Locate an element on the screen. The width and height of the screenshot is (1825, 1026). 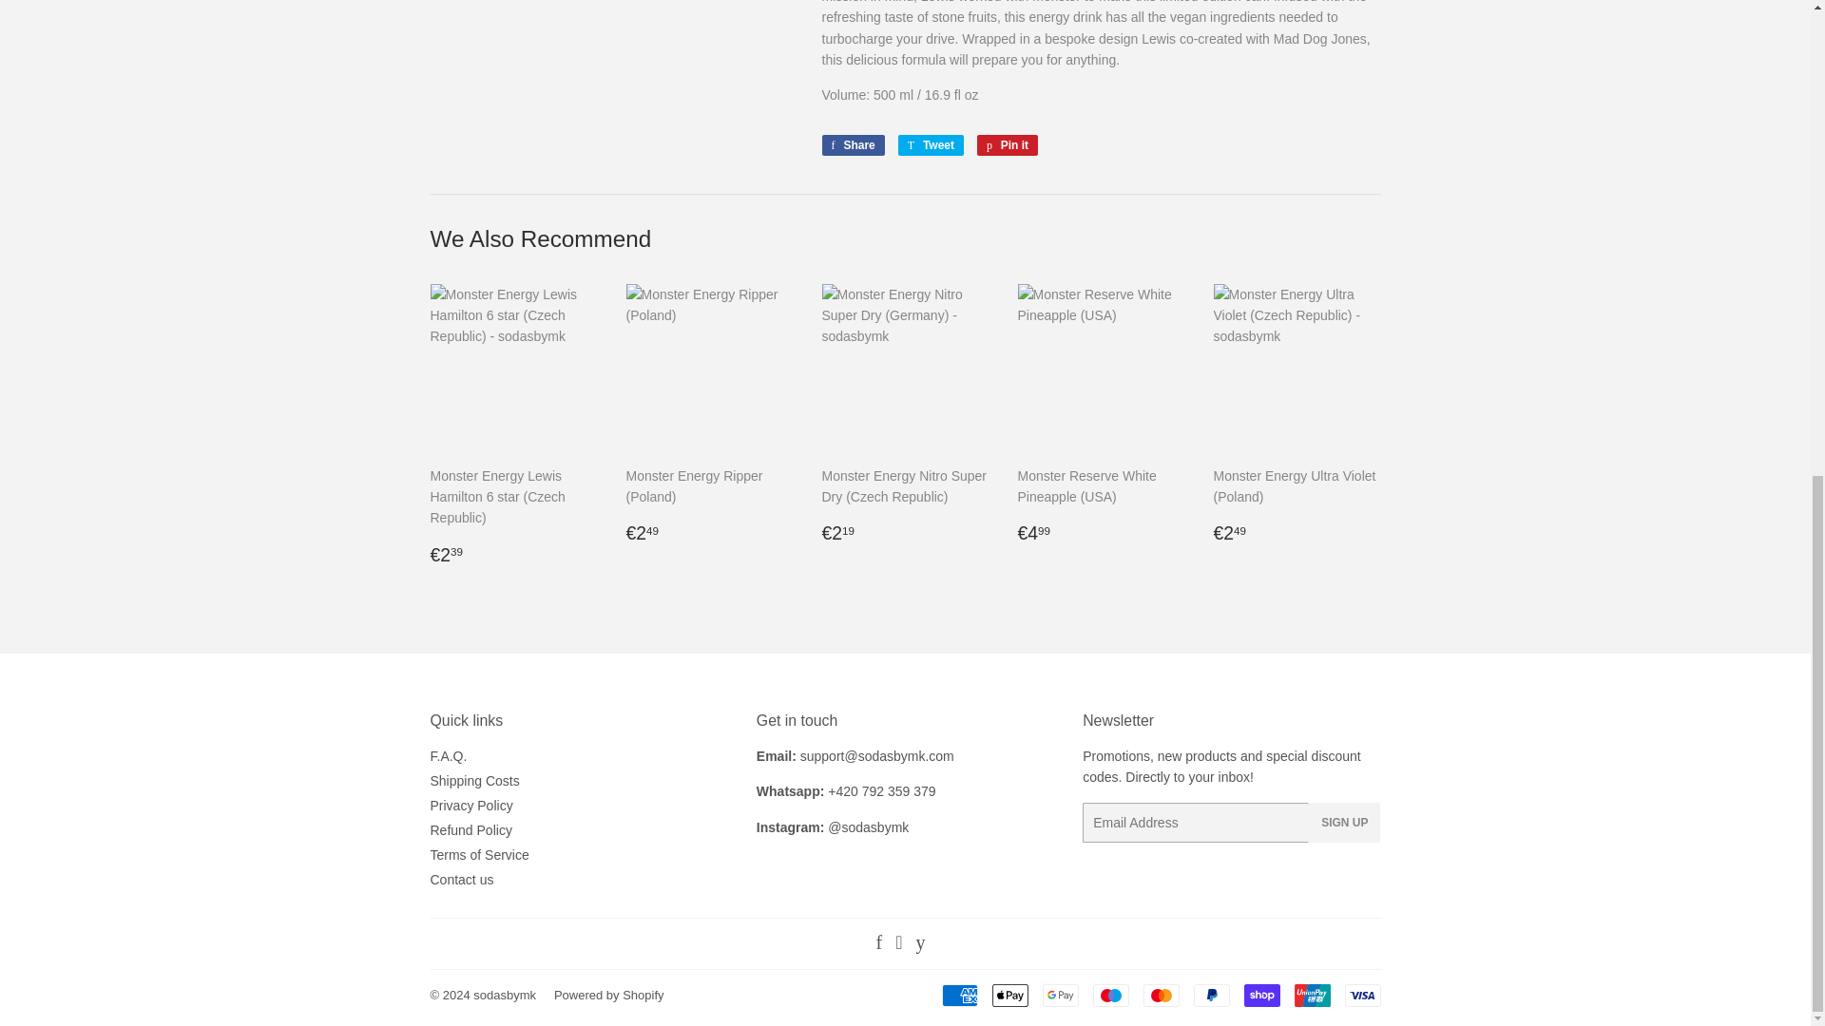
Google Pay is located at coordinates (1060, 995).